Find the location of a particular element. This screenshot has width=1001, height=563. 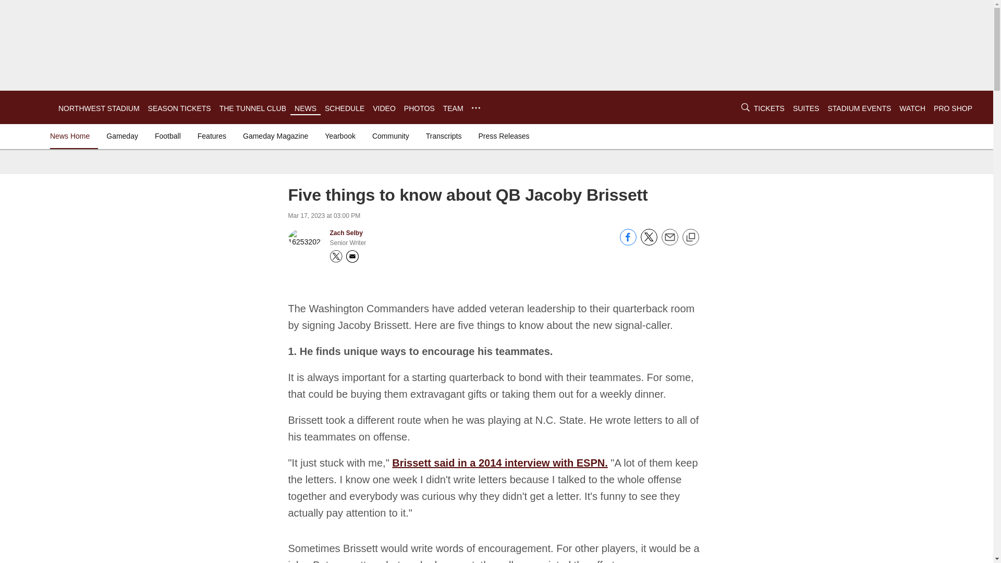

NEWS is located at coordinates (305, 108).